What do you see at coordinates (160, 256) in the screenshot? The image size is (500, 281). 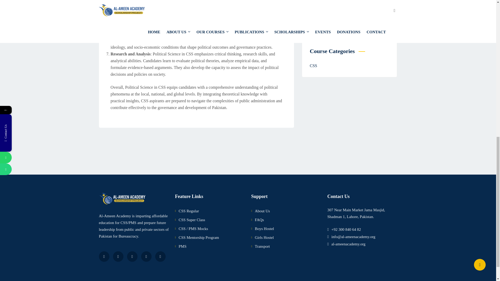 I see `Linkedin` at bounding box center [160, 256].